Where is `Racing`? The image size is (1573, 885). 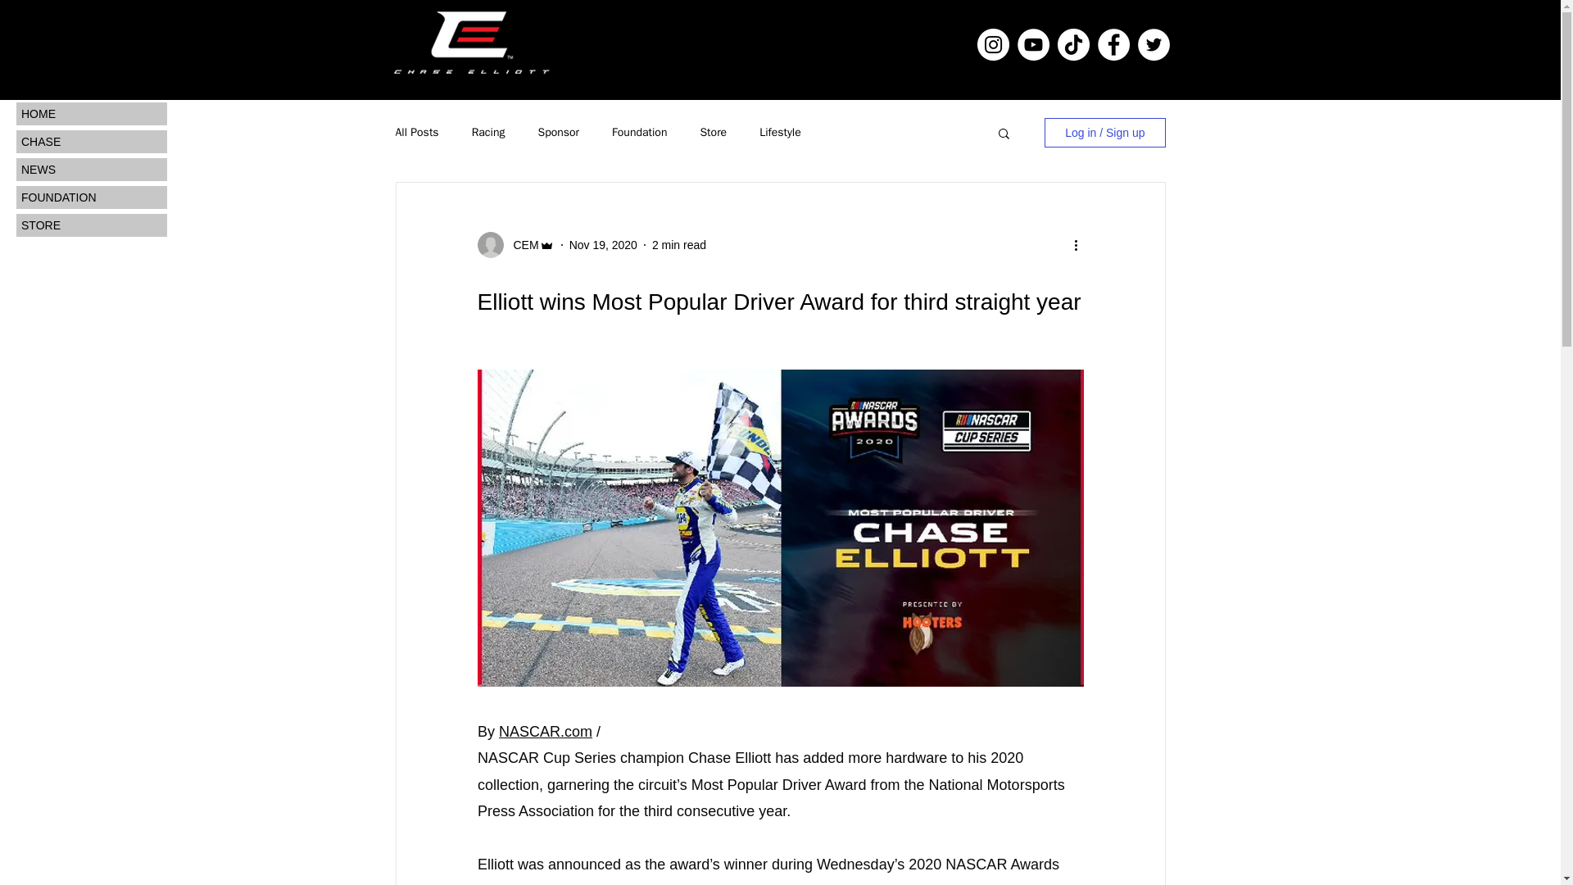 Racing is located at coordinates (488, 133).